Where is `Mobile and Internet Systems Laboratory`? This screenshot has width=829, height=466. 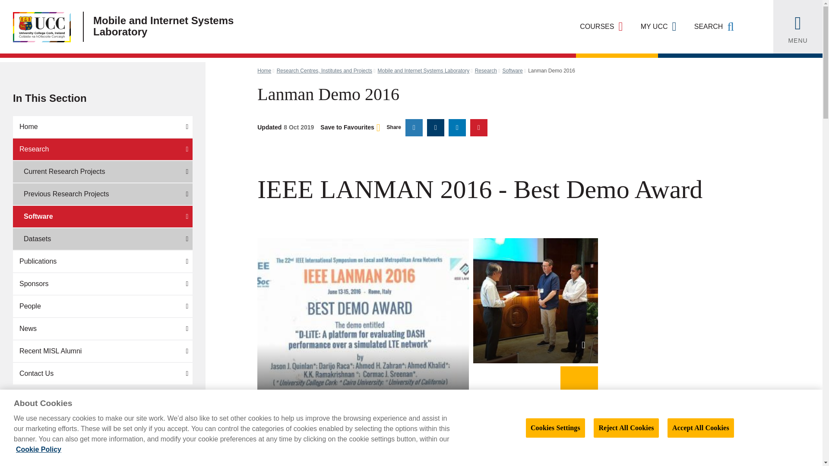 Mobile and Internet Systems Laboratory is located at coordinates (186, 27).